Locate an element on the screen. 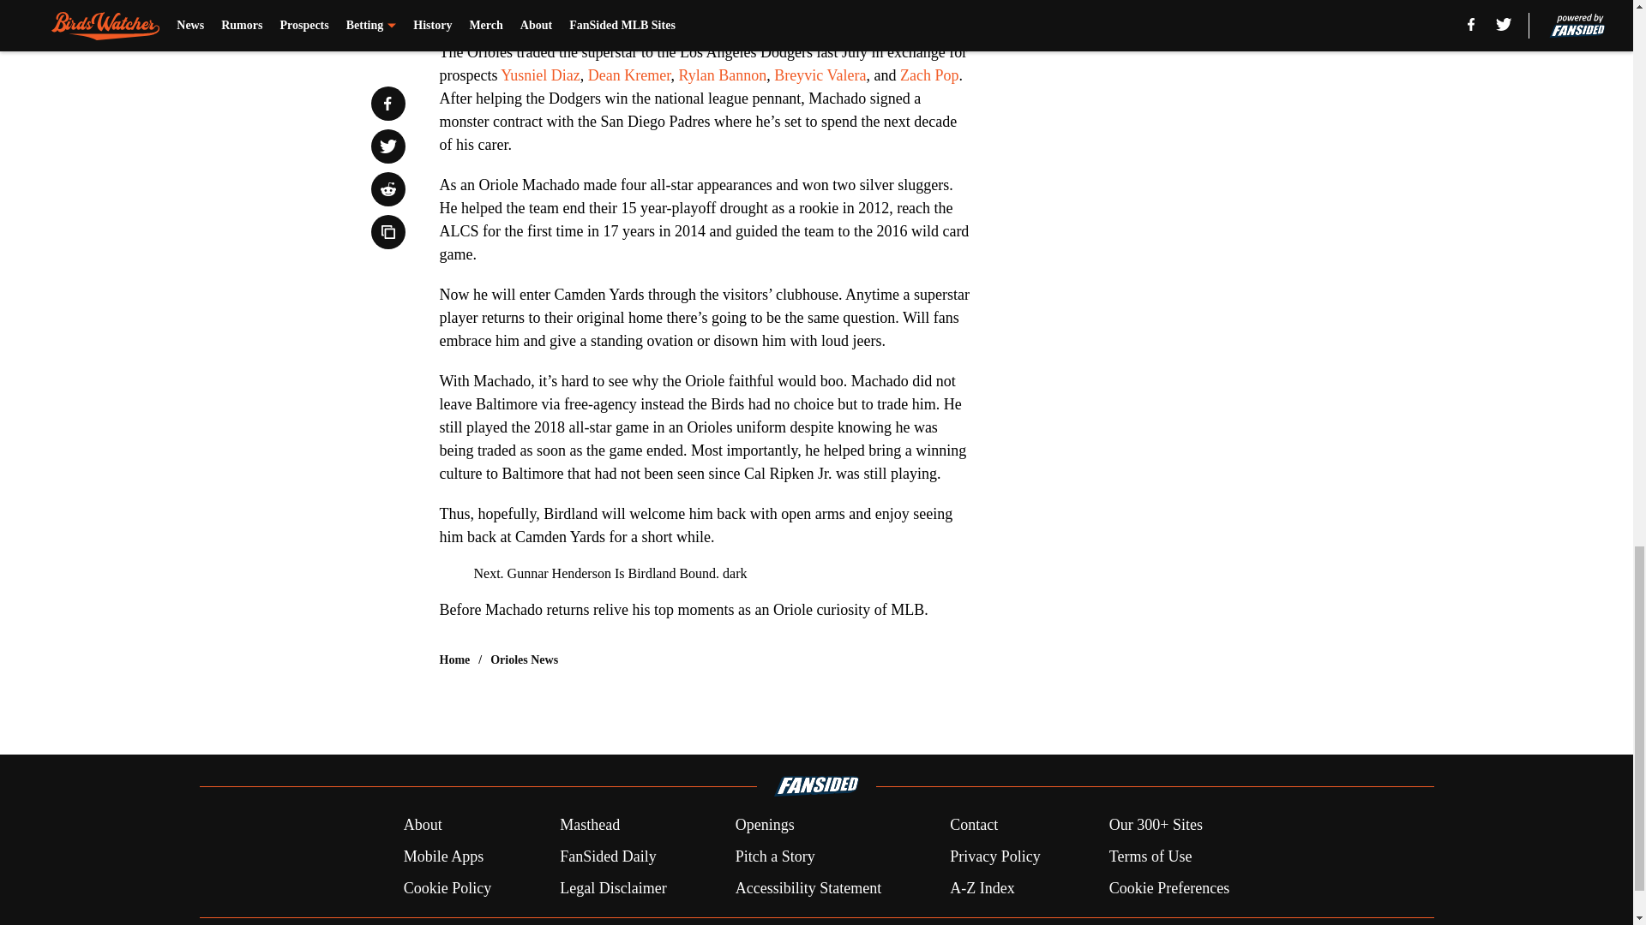 This screenshot has width=1646, height=925. Manny Machado is located at coordinates (490, 12).